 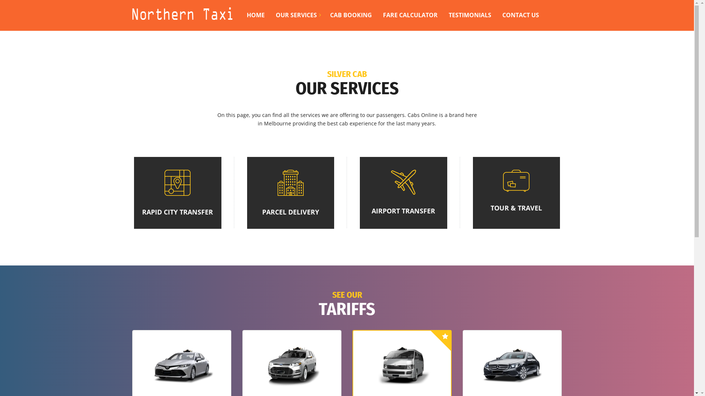 I want to click on CONTACT US, so click(x=521, y=12).